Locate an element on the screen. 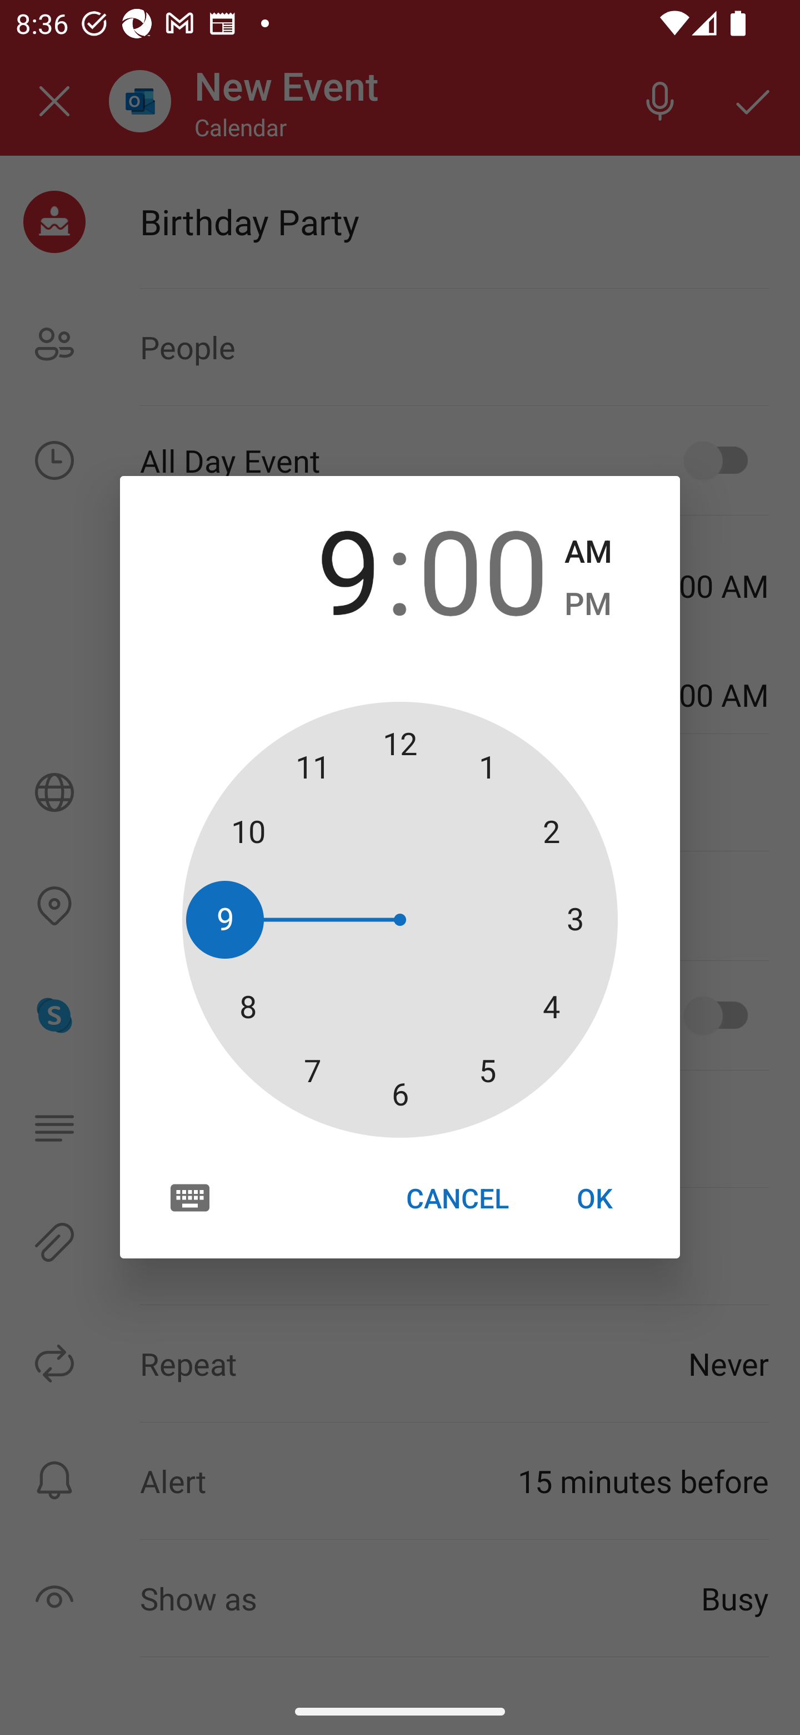  00 is located at coordinates (483, 568).